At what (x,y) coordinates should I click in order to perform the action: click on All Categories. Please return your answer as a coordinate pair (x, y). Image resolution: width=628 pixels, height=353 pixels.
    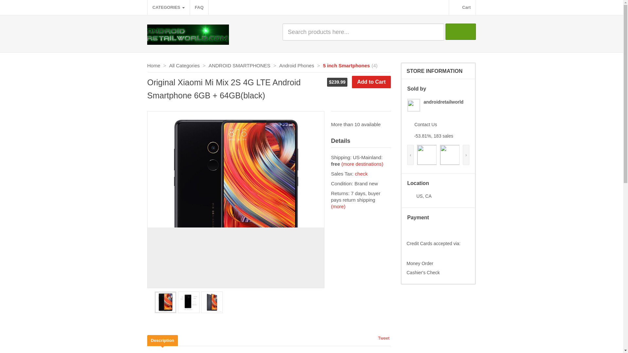
    Looking at the image, I should click on (184, 65).